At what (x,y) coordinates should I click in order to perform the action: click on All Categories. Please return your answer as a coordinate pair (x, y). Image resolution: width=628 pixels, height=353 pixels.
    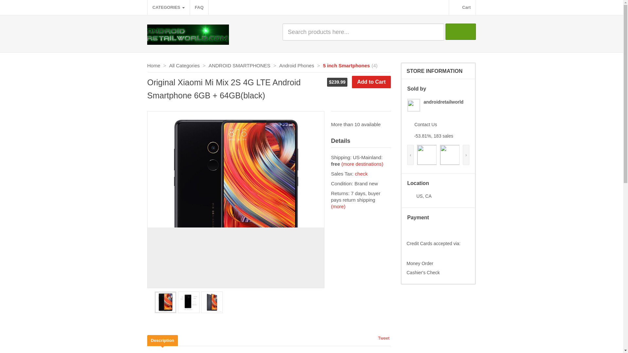
    Looking at the image, I should click on (184, 65).